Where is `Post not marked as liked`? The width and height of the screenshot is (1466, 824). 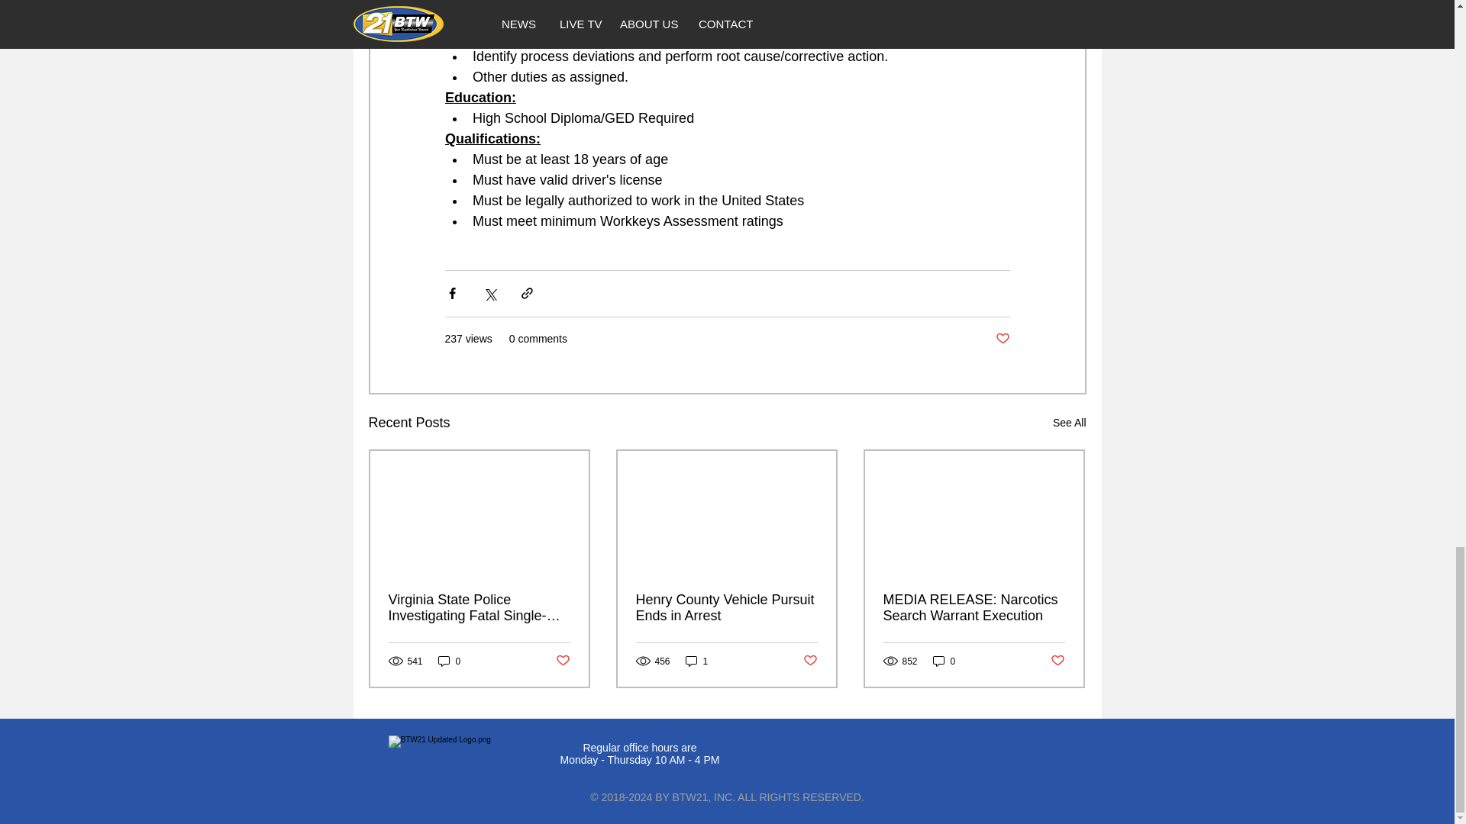 Post not marked as liked is located at coordinates (1058, 661).